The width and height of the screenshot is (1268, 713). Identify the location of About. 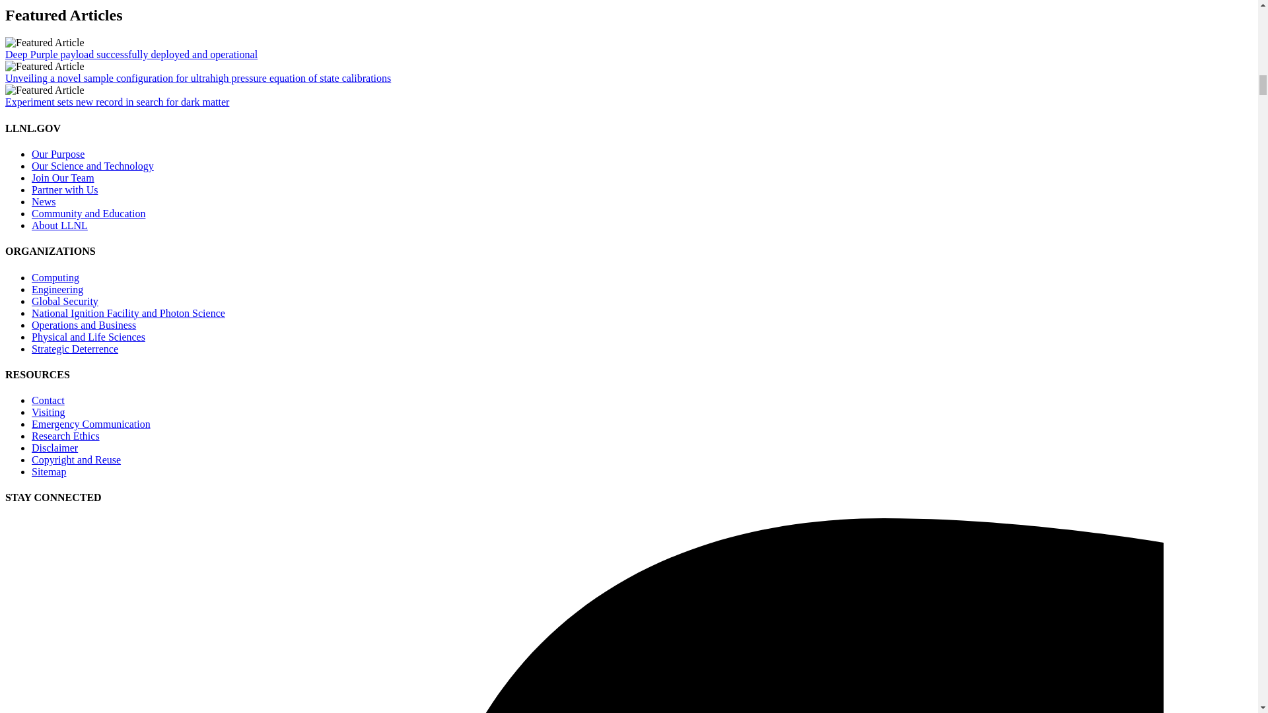
(59, 224).